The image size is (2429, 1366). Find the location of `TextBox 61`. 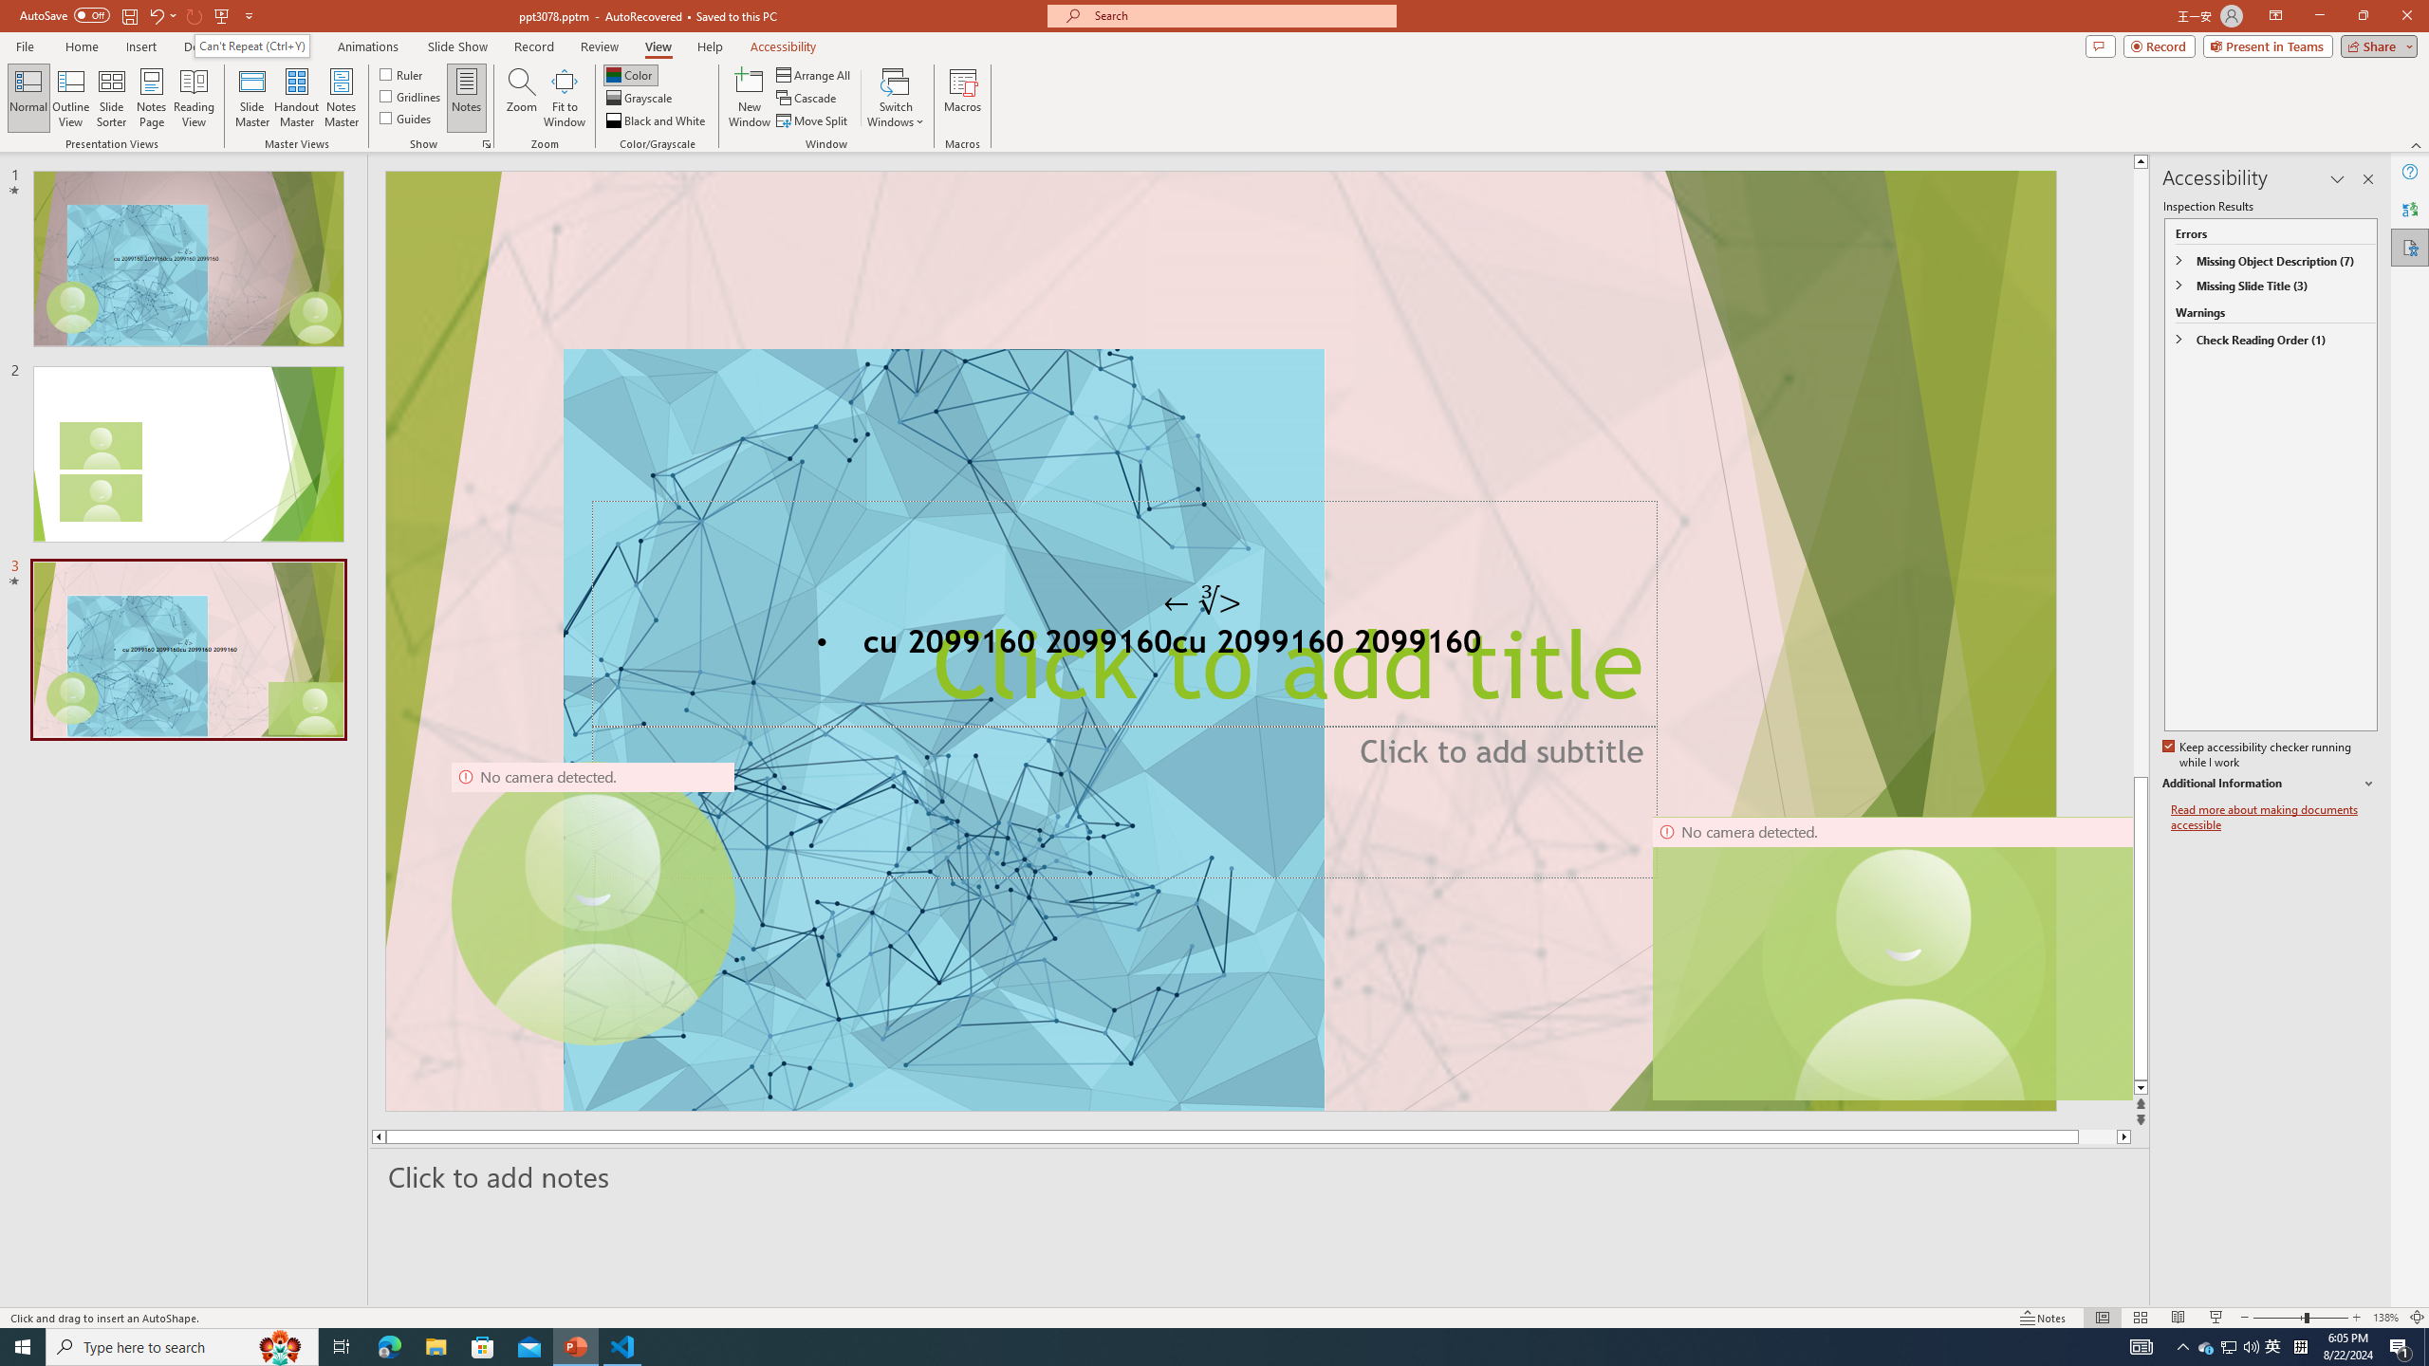

TextBox 61 is located at coordinates (1219, 645).